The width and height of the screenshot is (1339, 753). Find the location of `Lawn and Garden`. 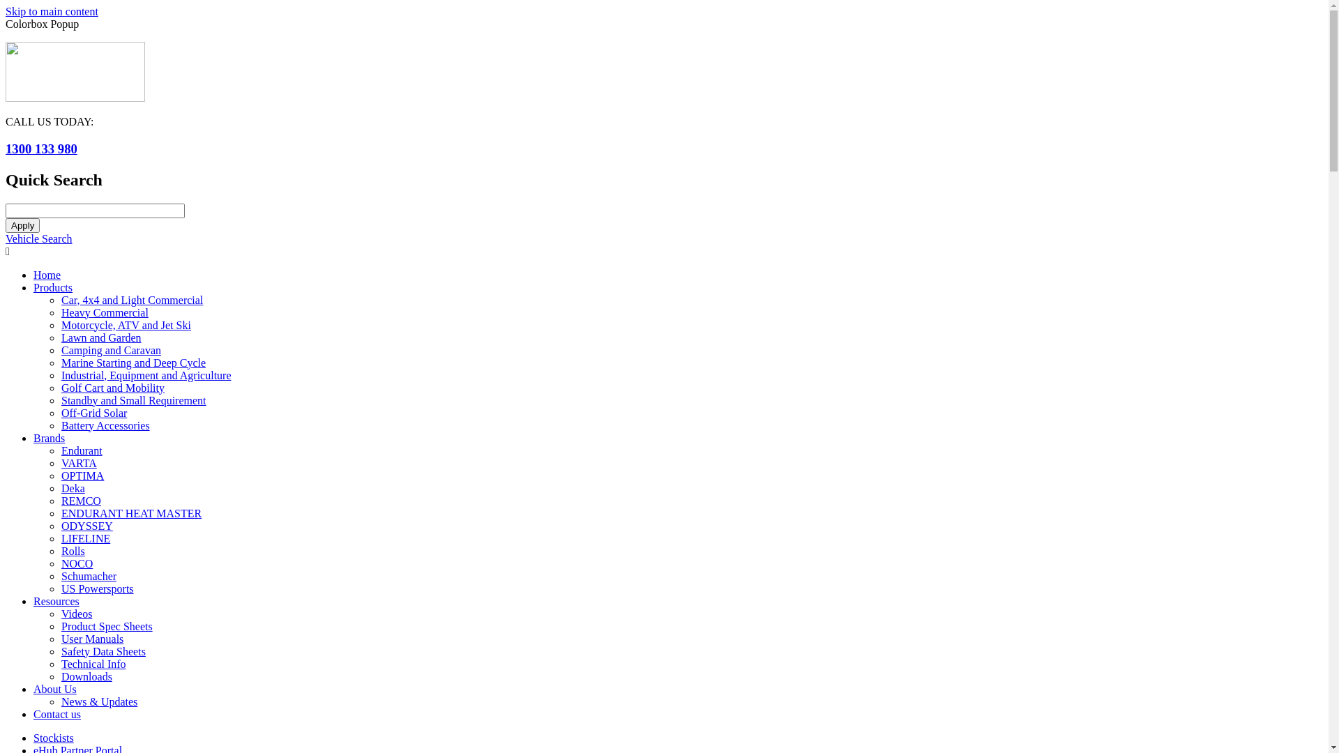

Lawn and Garden is located at coordinates (102, 337).